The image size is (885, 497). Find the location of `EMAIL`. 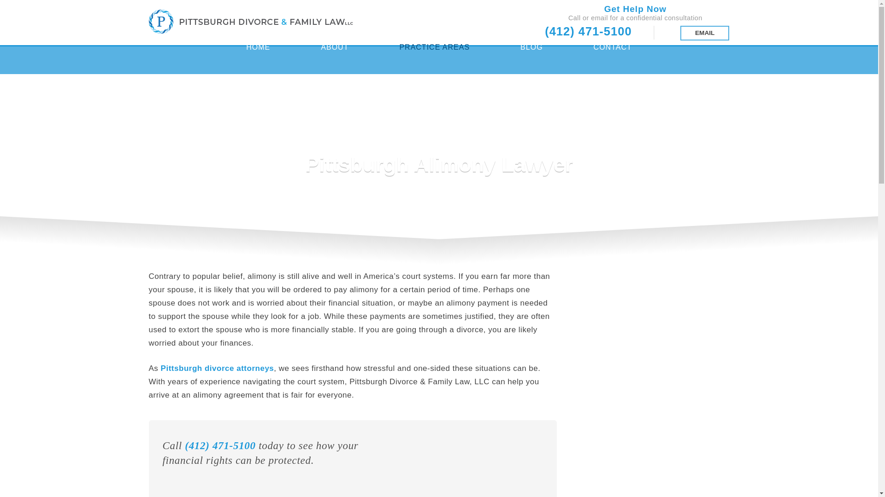

EMAIL is located at coordinates (705, 33).